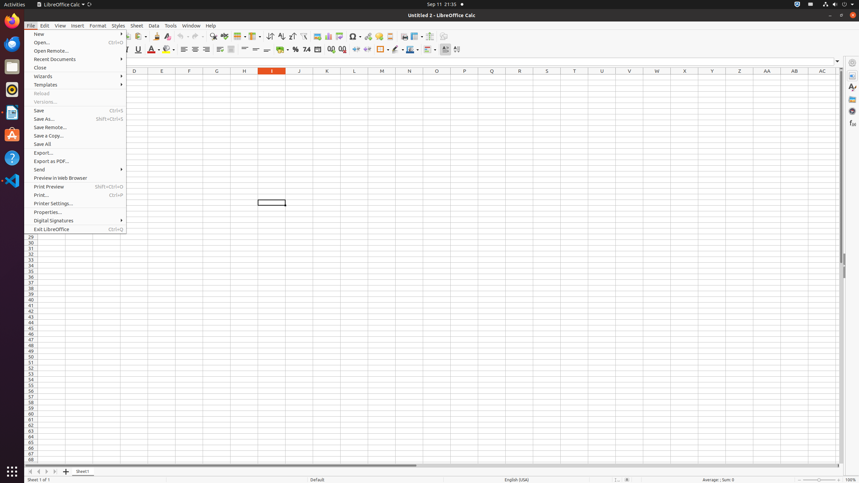 Image resolution: width=859 pixels, height=483 pixels. I want to click on N1, so click(409, 77).